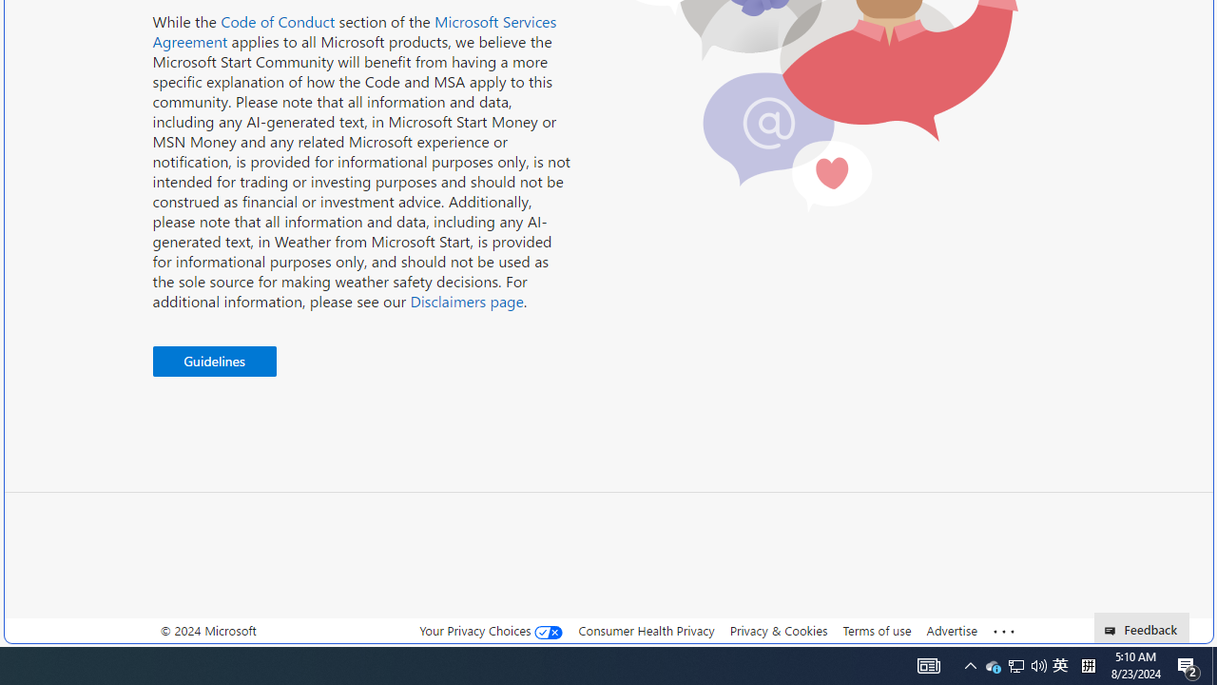 This screenshot has width=1217, height=685. Describe the element at coordinates (647, 631) in the screenshot. I see `Consumer Health Privacy` at that location.